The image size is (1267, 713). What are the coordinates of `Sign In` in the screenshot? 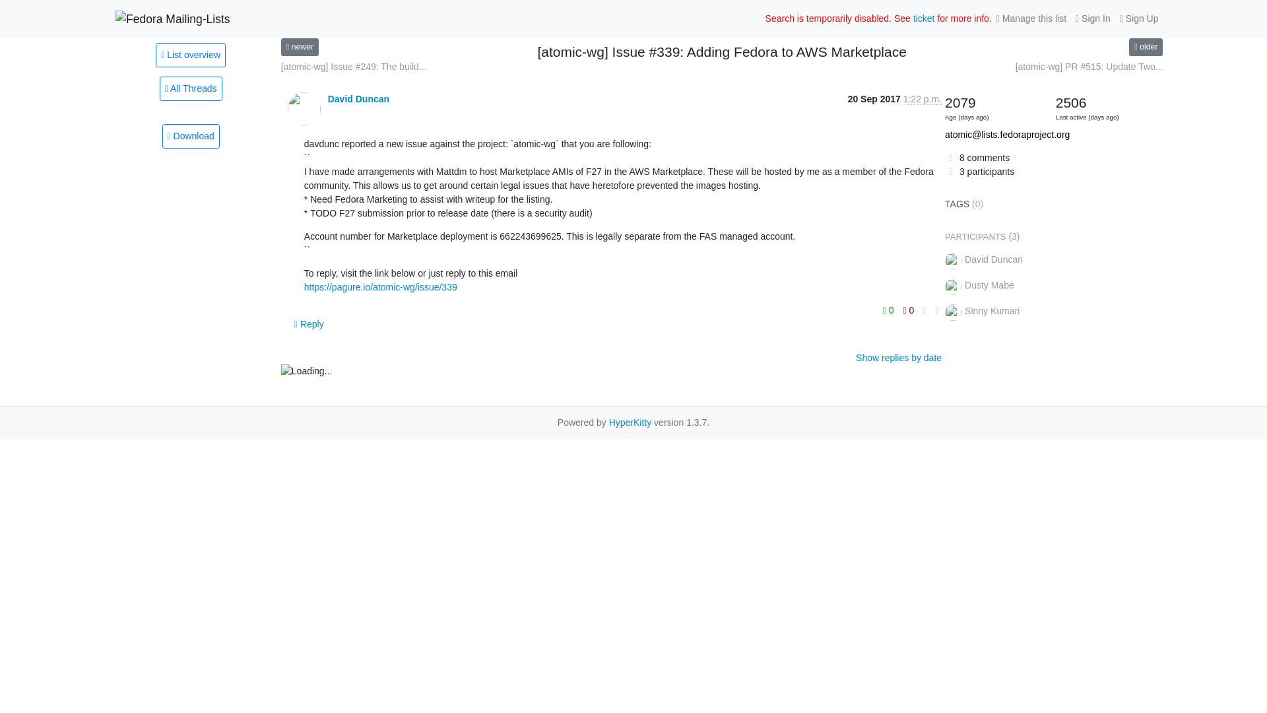 It's located at (1093, 18).